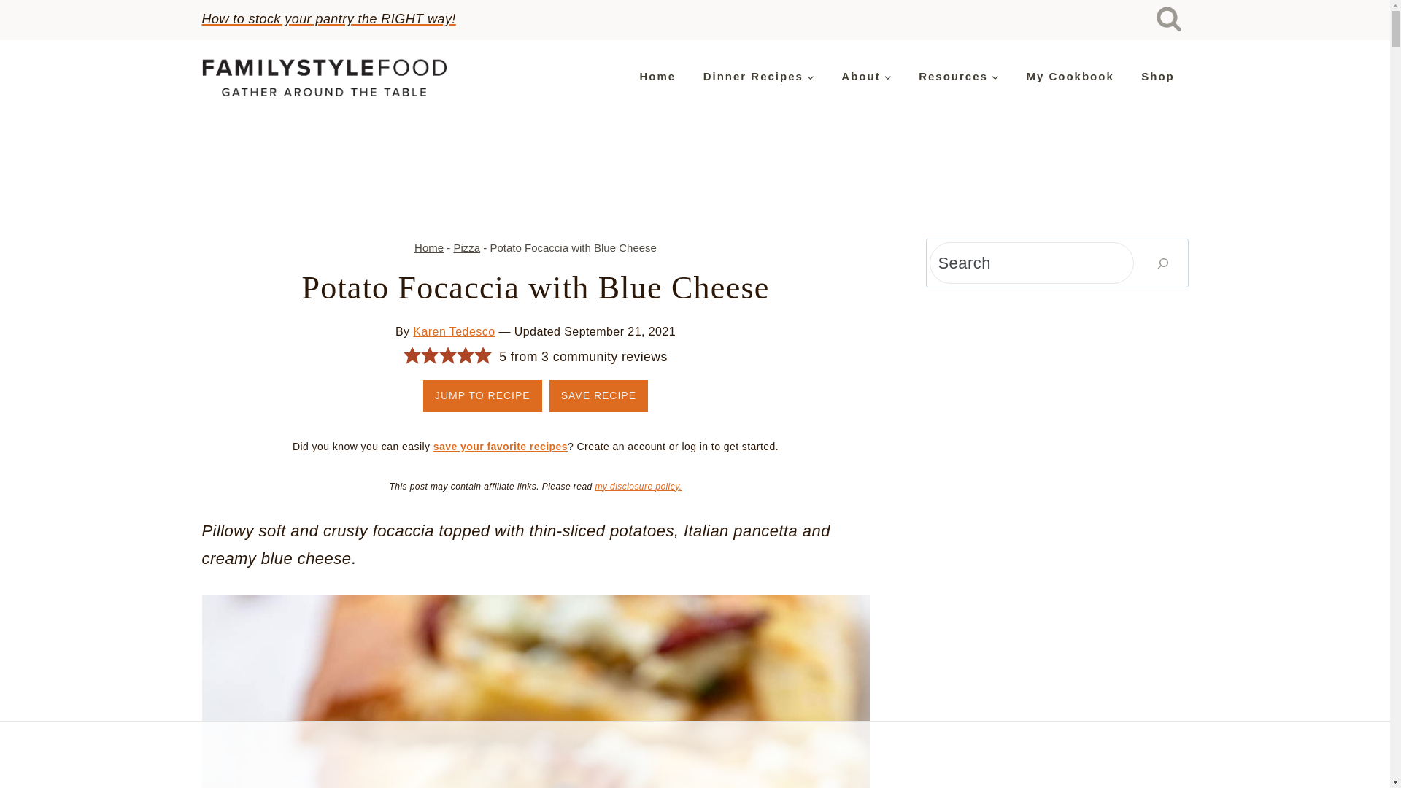 The height and width of the screenshot is (788, 1401). What do you see at coordinates (466, 247) in the screenshot?
I see `Pizza` at bounding box center [466, 247].